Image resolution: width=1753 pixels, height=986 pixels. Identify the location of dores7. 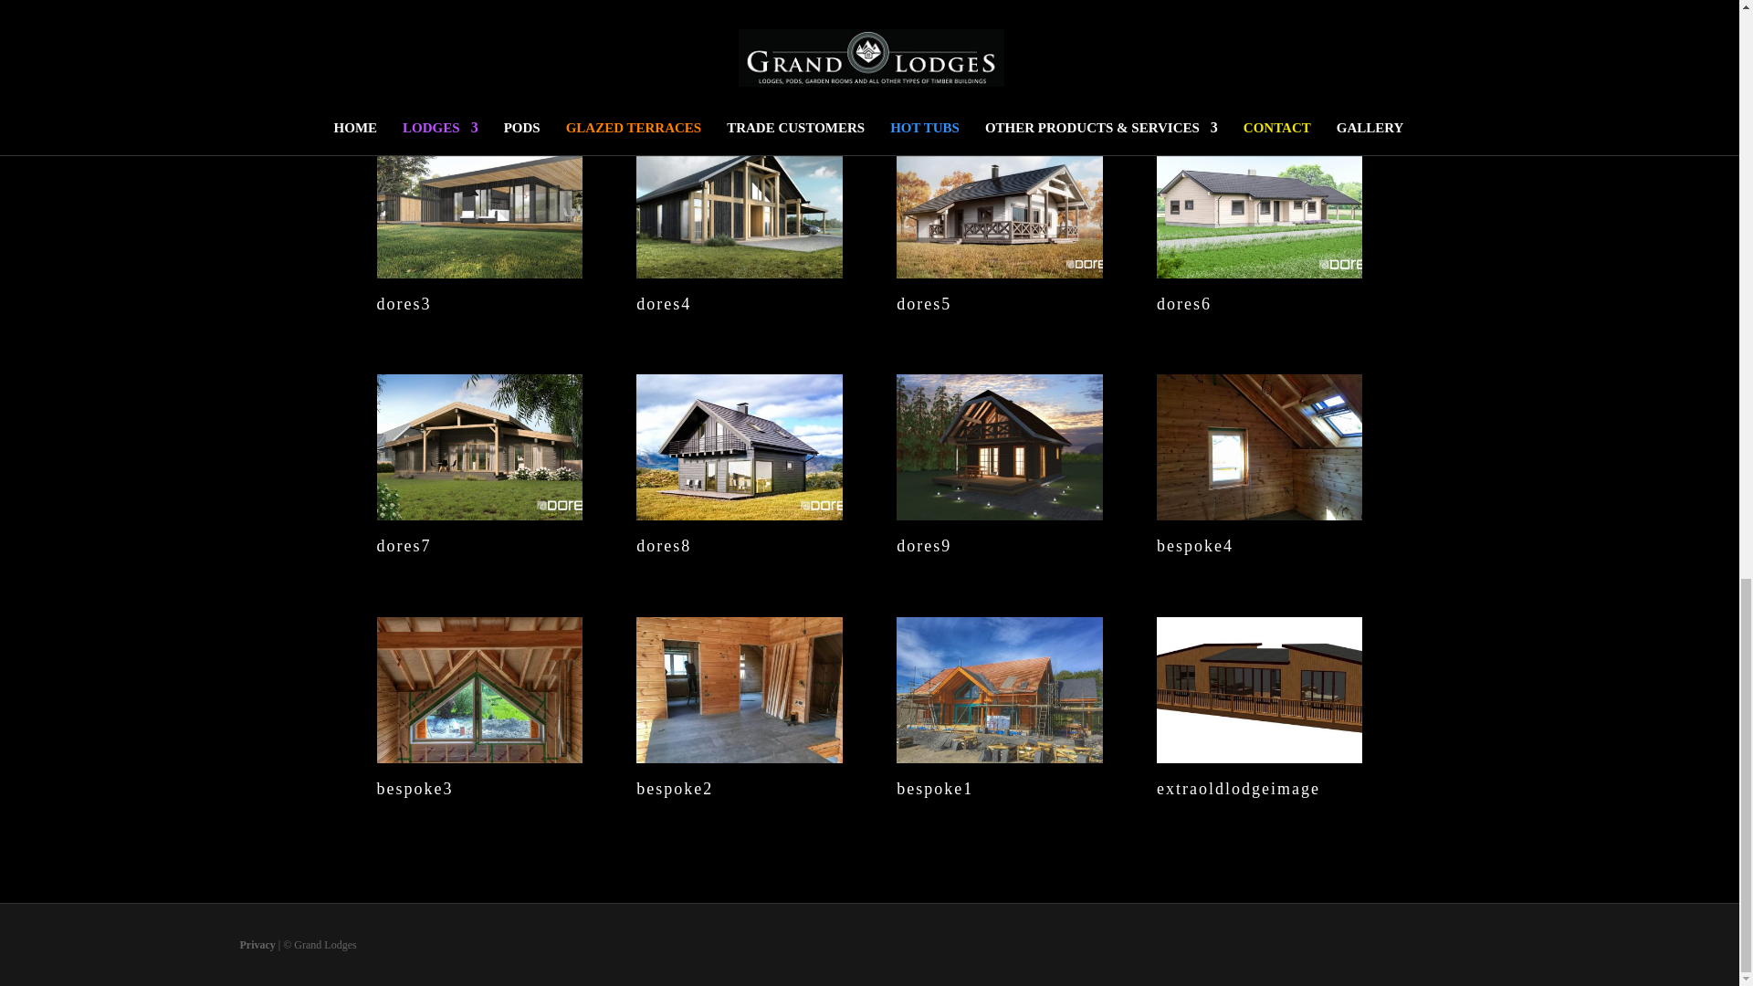
(478, 512).